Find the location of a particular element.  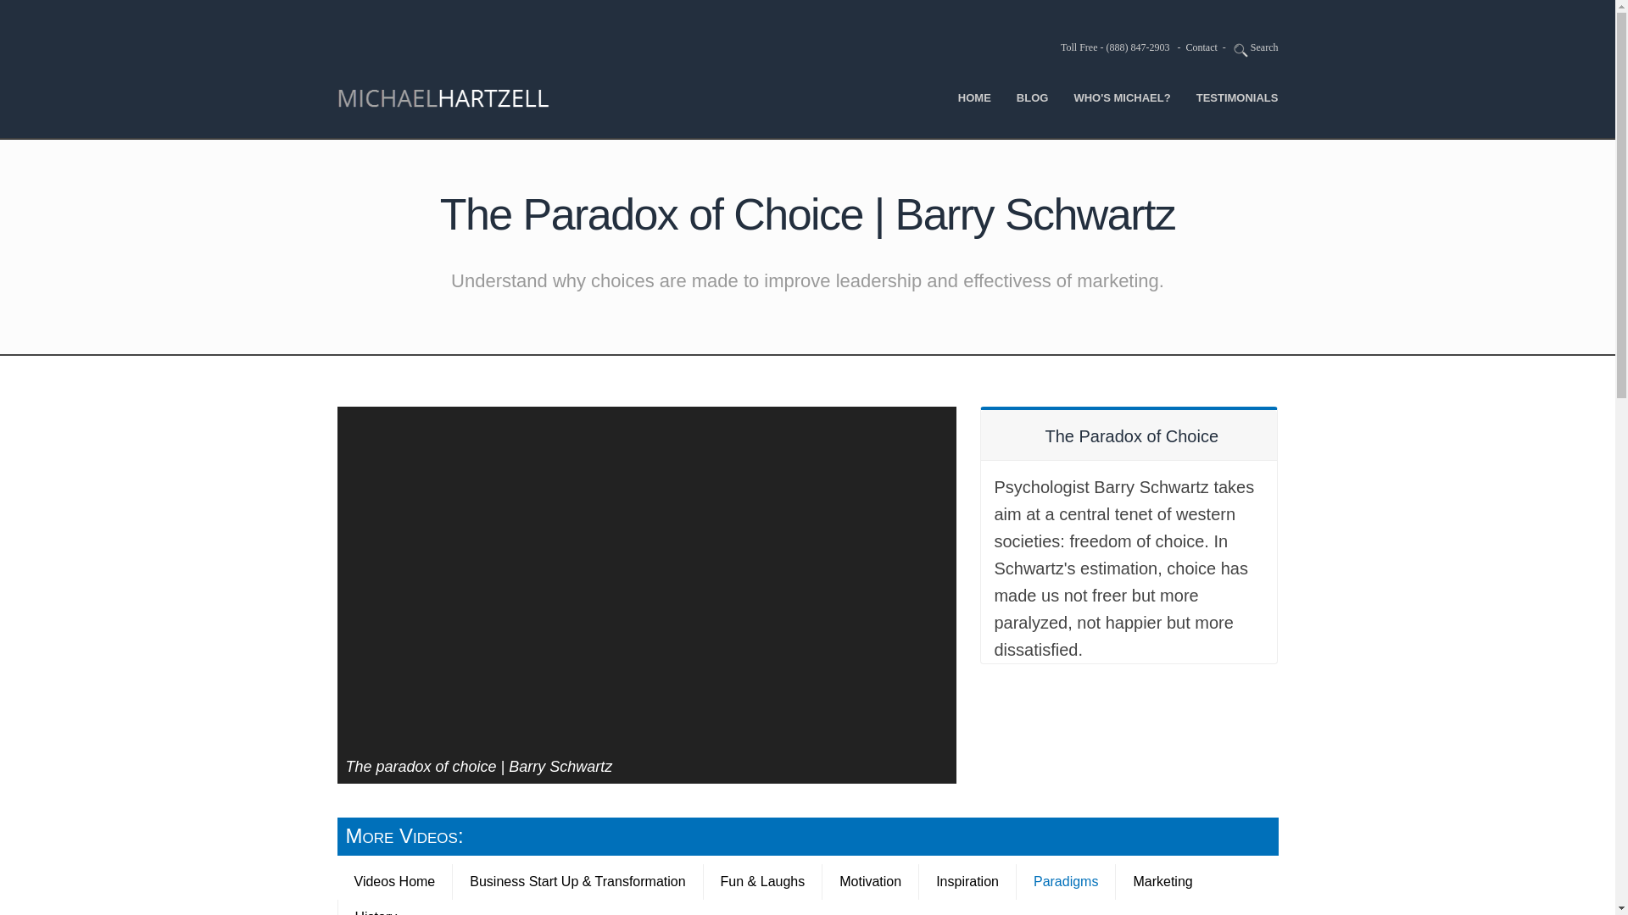

TESTIMONIALS is located at coordinates (1237, 97).